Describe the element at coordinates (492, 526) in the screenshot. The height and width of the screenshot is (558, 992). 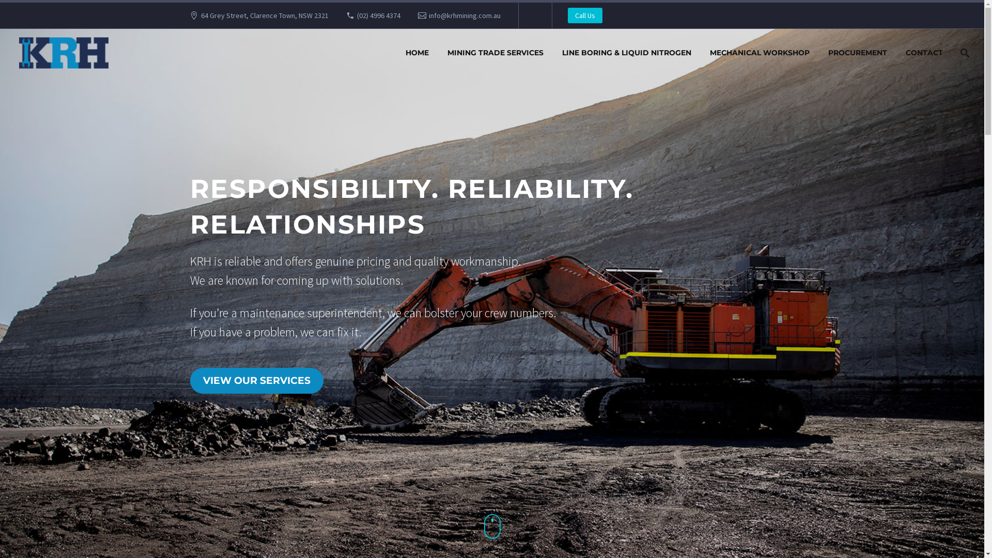
I see `mouse` at that location.